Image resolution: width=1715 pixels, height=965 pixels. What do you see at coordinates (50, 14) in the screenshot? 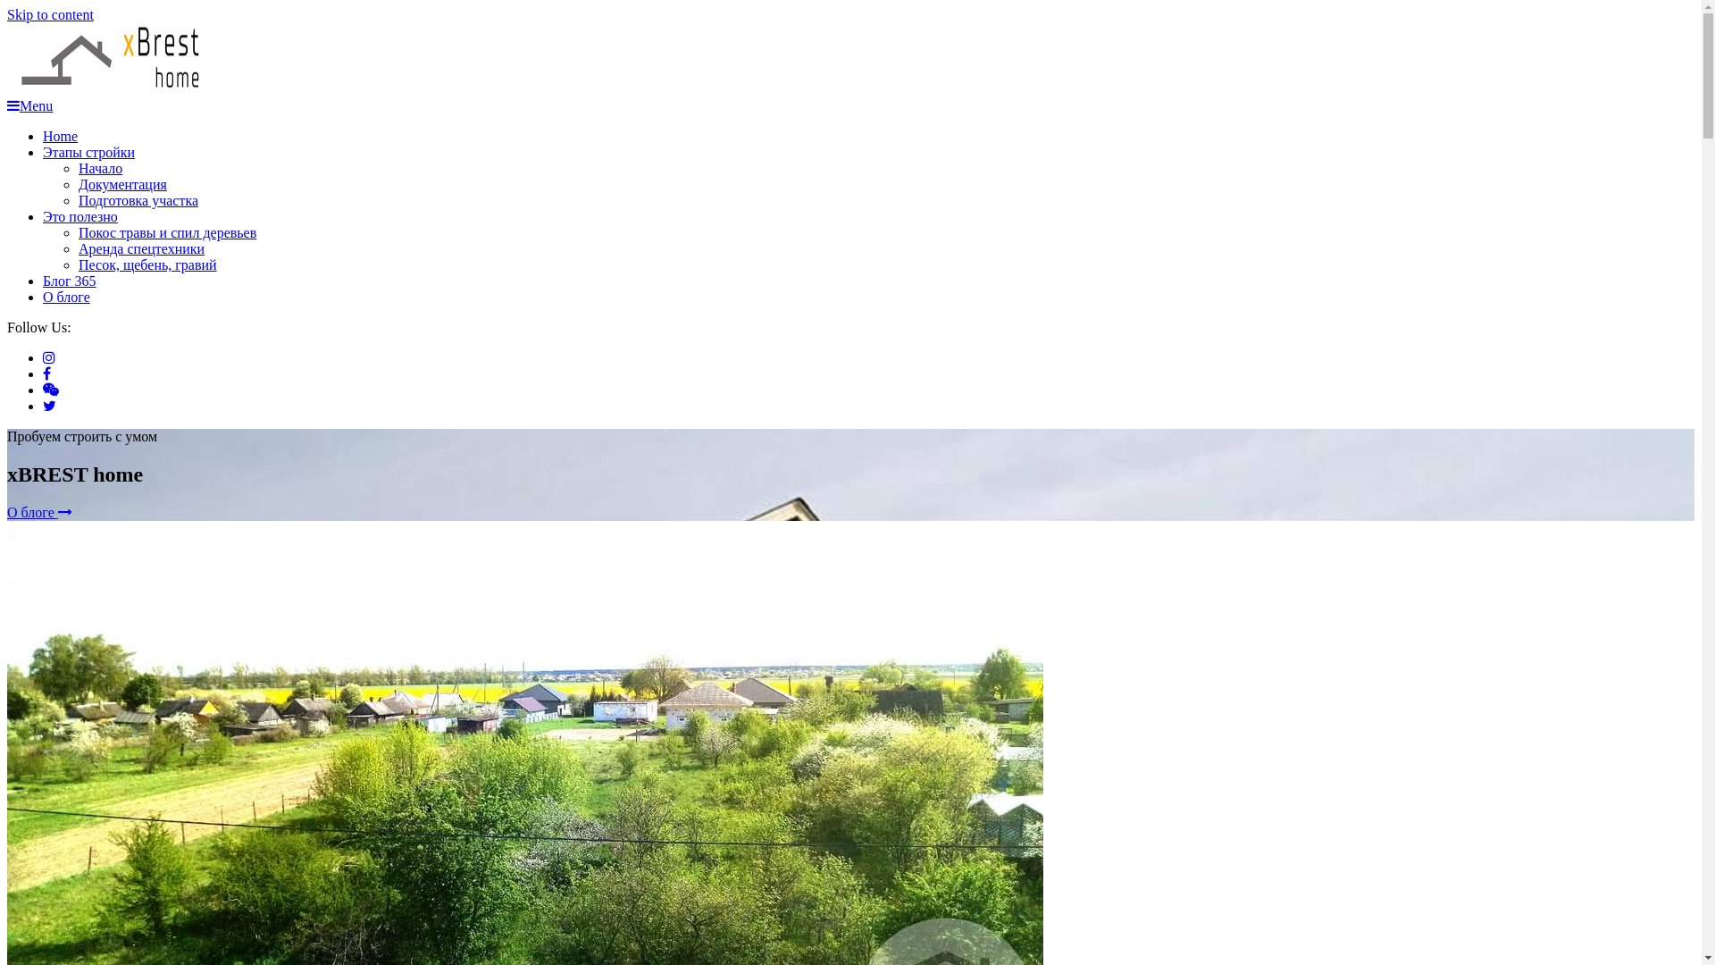
I see `Skip to content` at bounding box center [50, 14].